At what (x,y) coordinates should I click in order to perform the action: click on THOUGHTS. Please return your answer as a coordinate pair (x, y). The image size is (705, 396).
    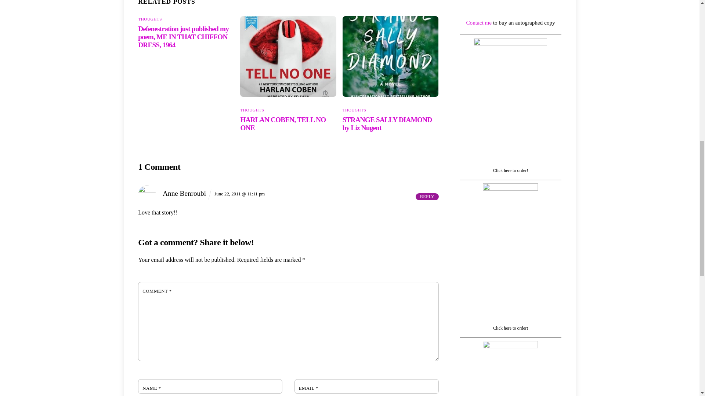
    Looking at the image, I should click on (150, 19).